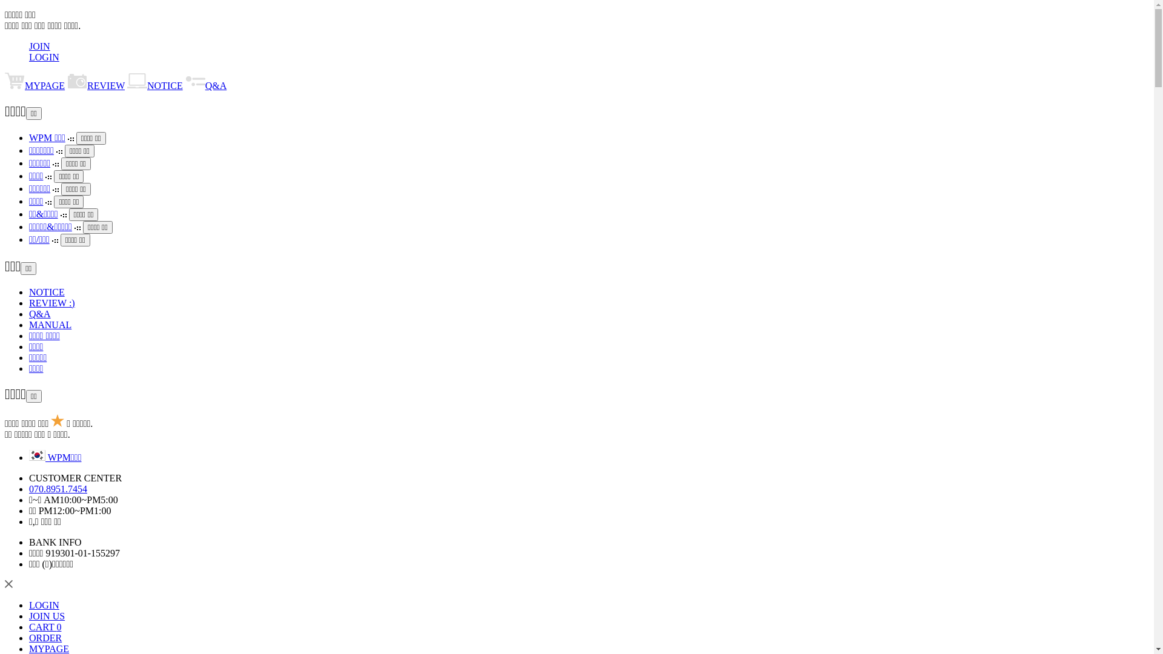  What do you see at coordinates (40, 46) in the screenshot?
I see `JOIN` at bounding box center [40, 46].